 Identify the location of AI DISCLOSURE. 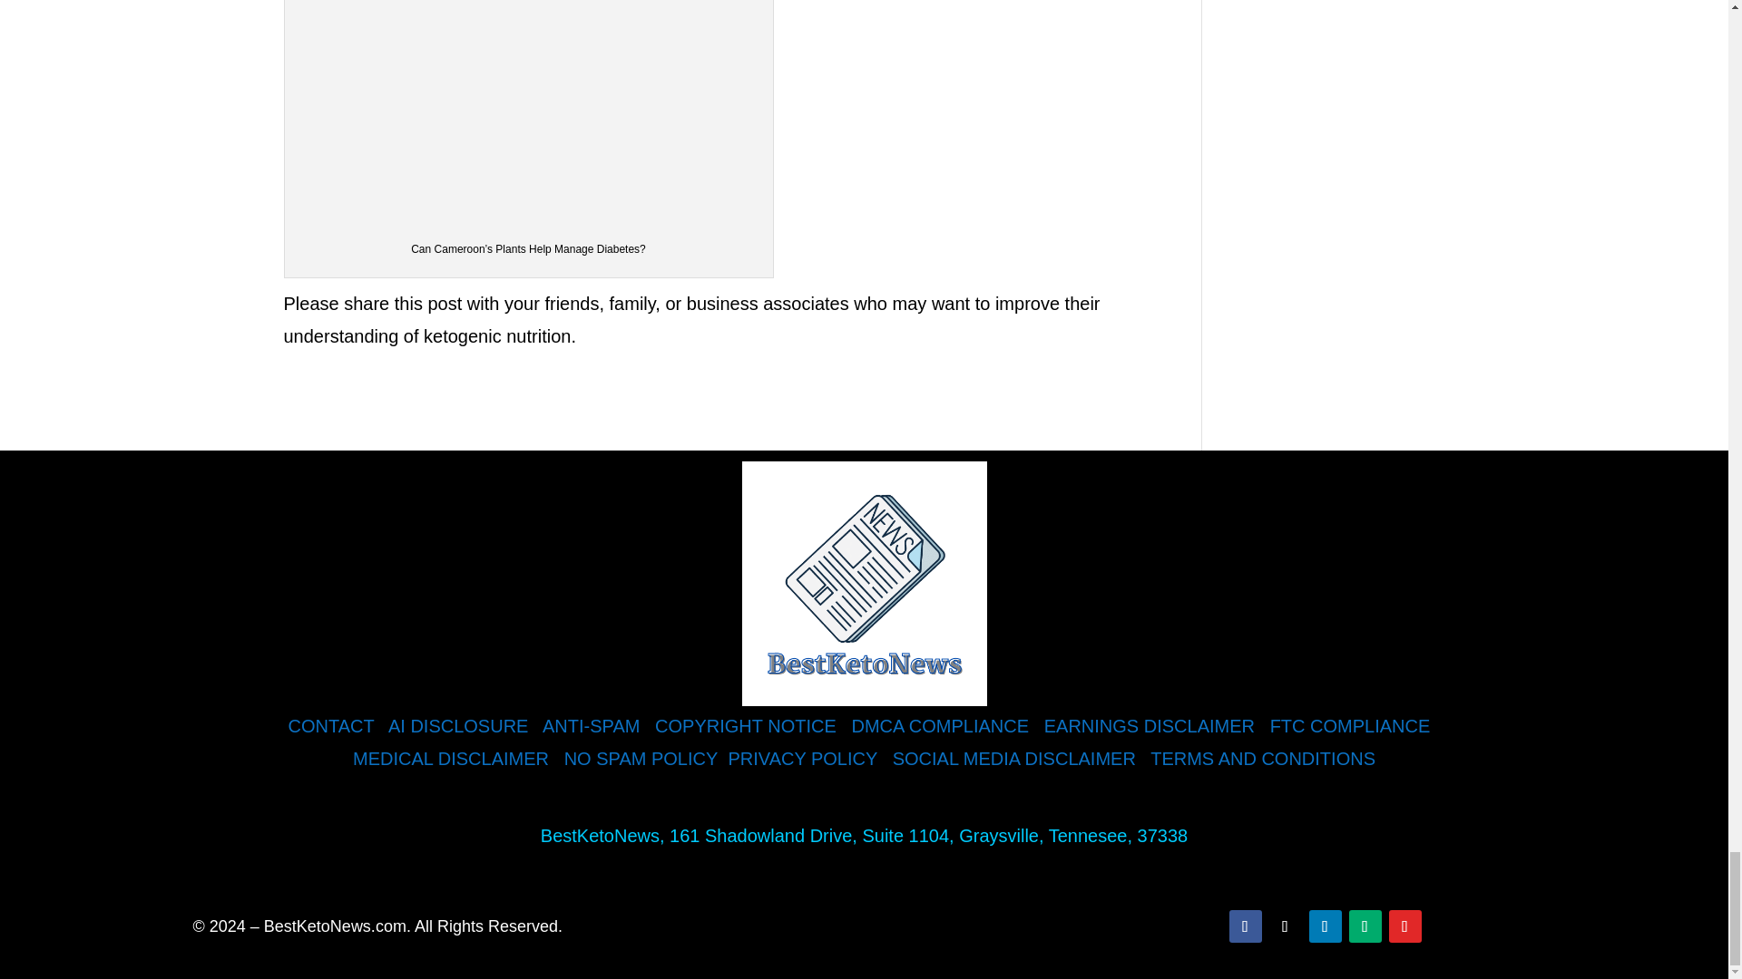
(457, 725).